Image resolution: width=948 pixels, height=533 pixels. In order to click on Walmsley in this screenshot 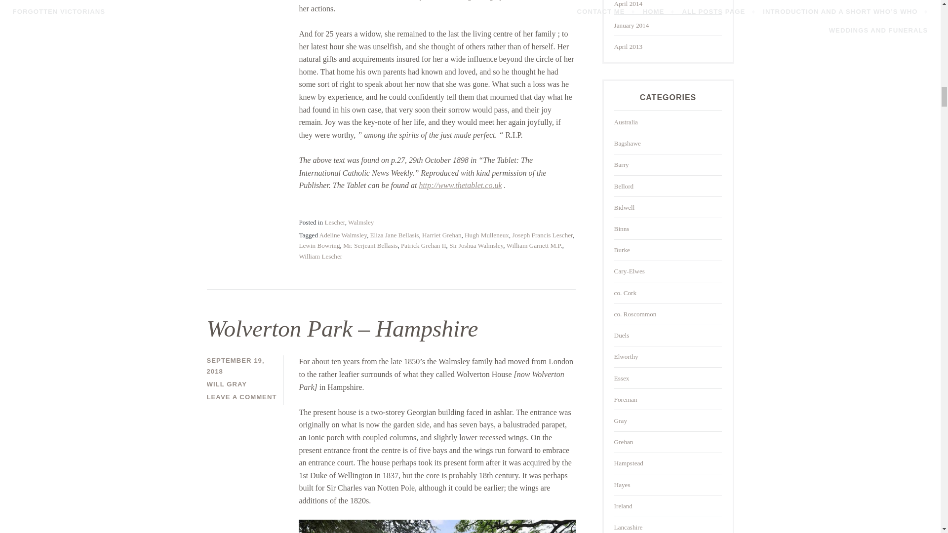, I will do `click(360, 222)`.